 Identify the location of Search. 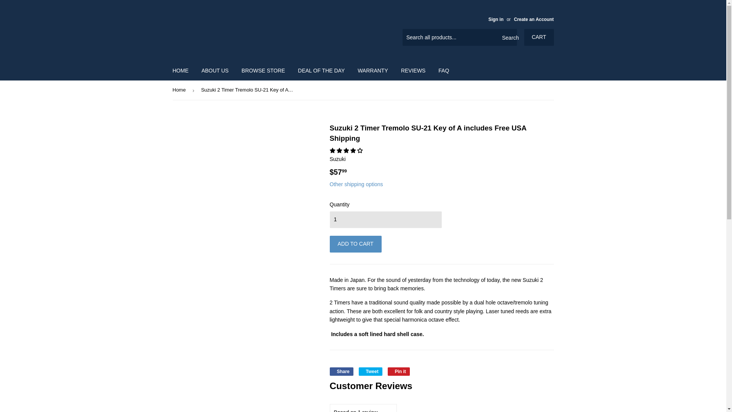
(508, 37).